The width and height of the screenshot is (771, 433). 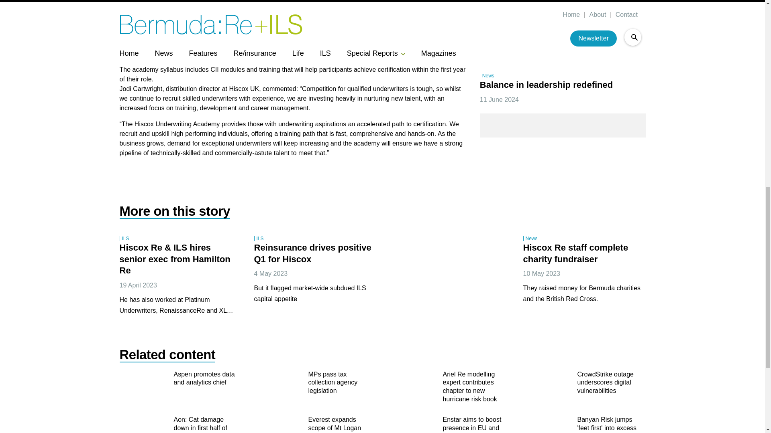 I want to click on Balance in leadership redefined, so click(x=547, y=85).